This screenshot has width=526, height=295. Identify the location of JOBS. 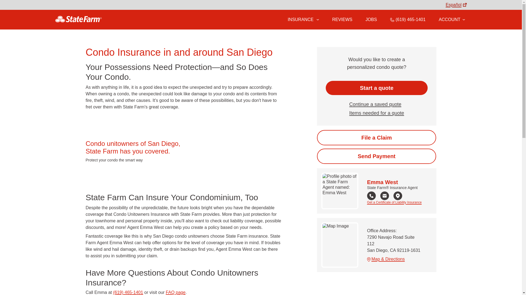
(371, 19).